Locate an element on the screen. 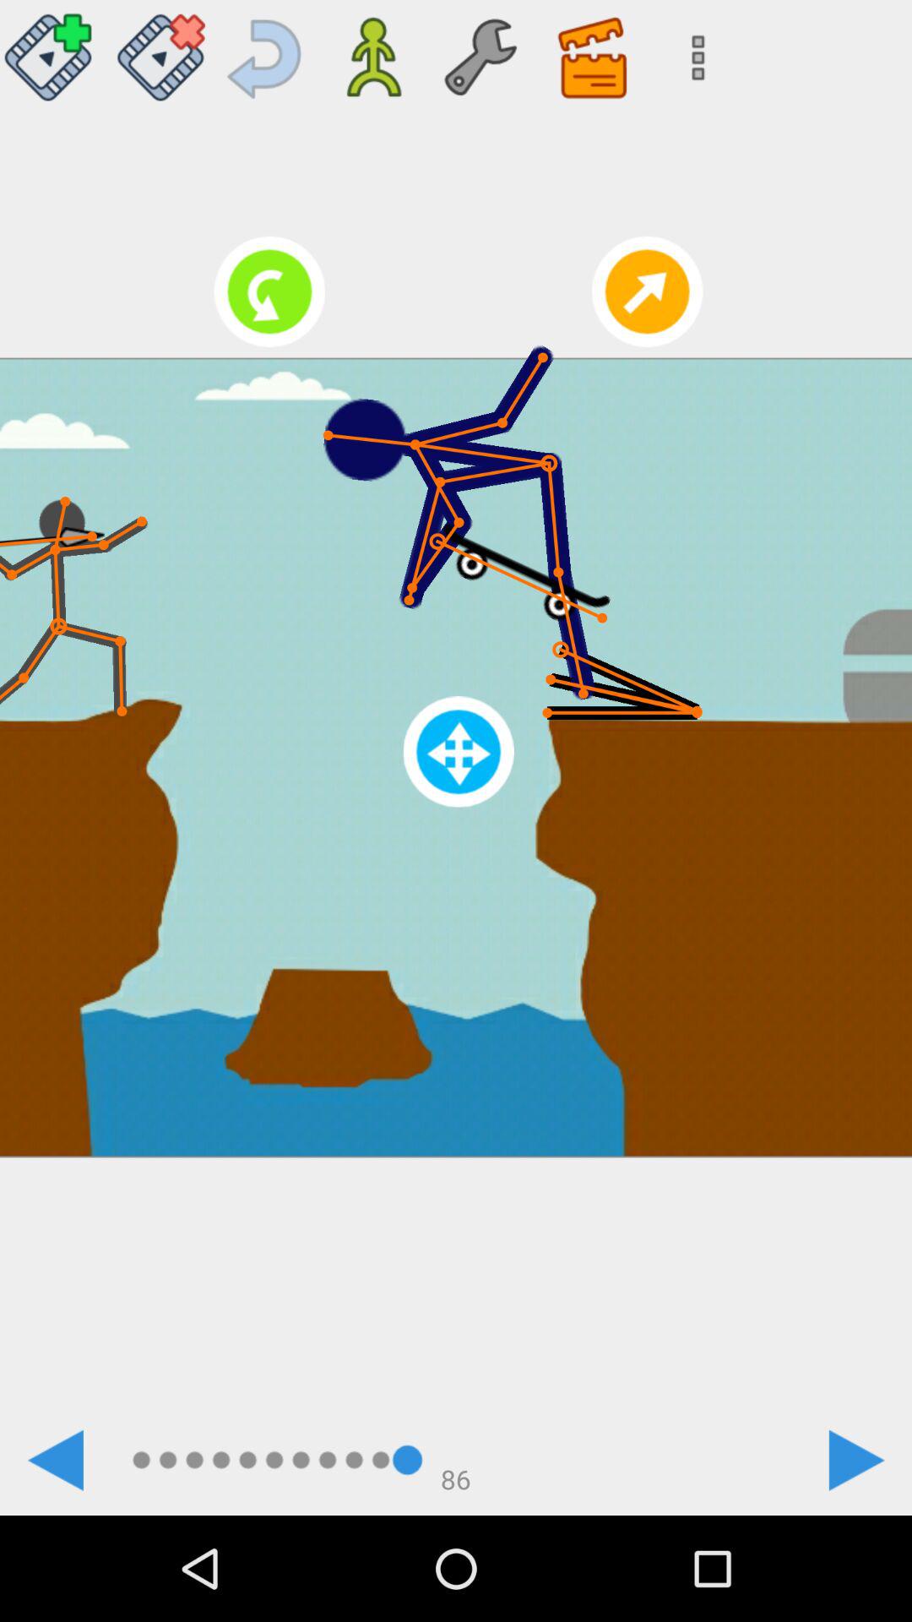 The width and height of the screenshot is (912, 1622). select any one is located at coordinates (53, 51).